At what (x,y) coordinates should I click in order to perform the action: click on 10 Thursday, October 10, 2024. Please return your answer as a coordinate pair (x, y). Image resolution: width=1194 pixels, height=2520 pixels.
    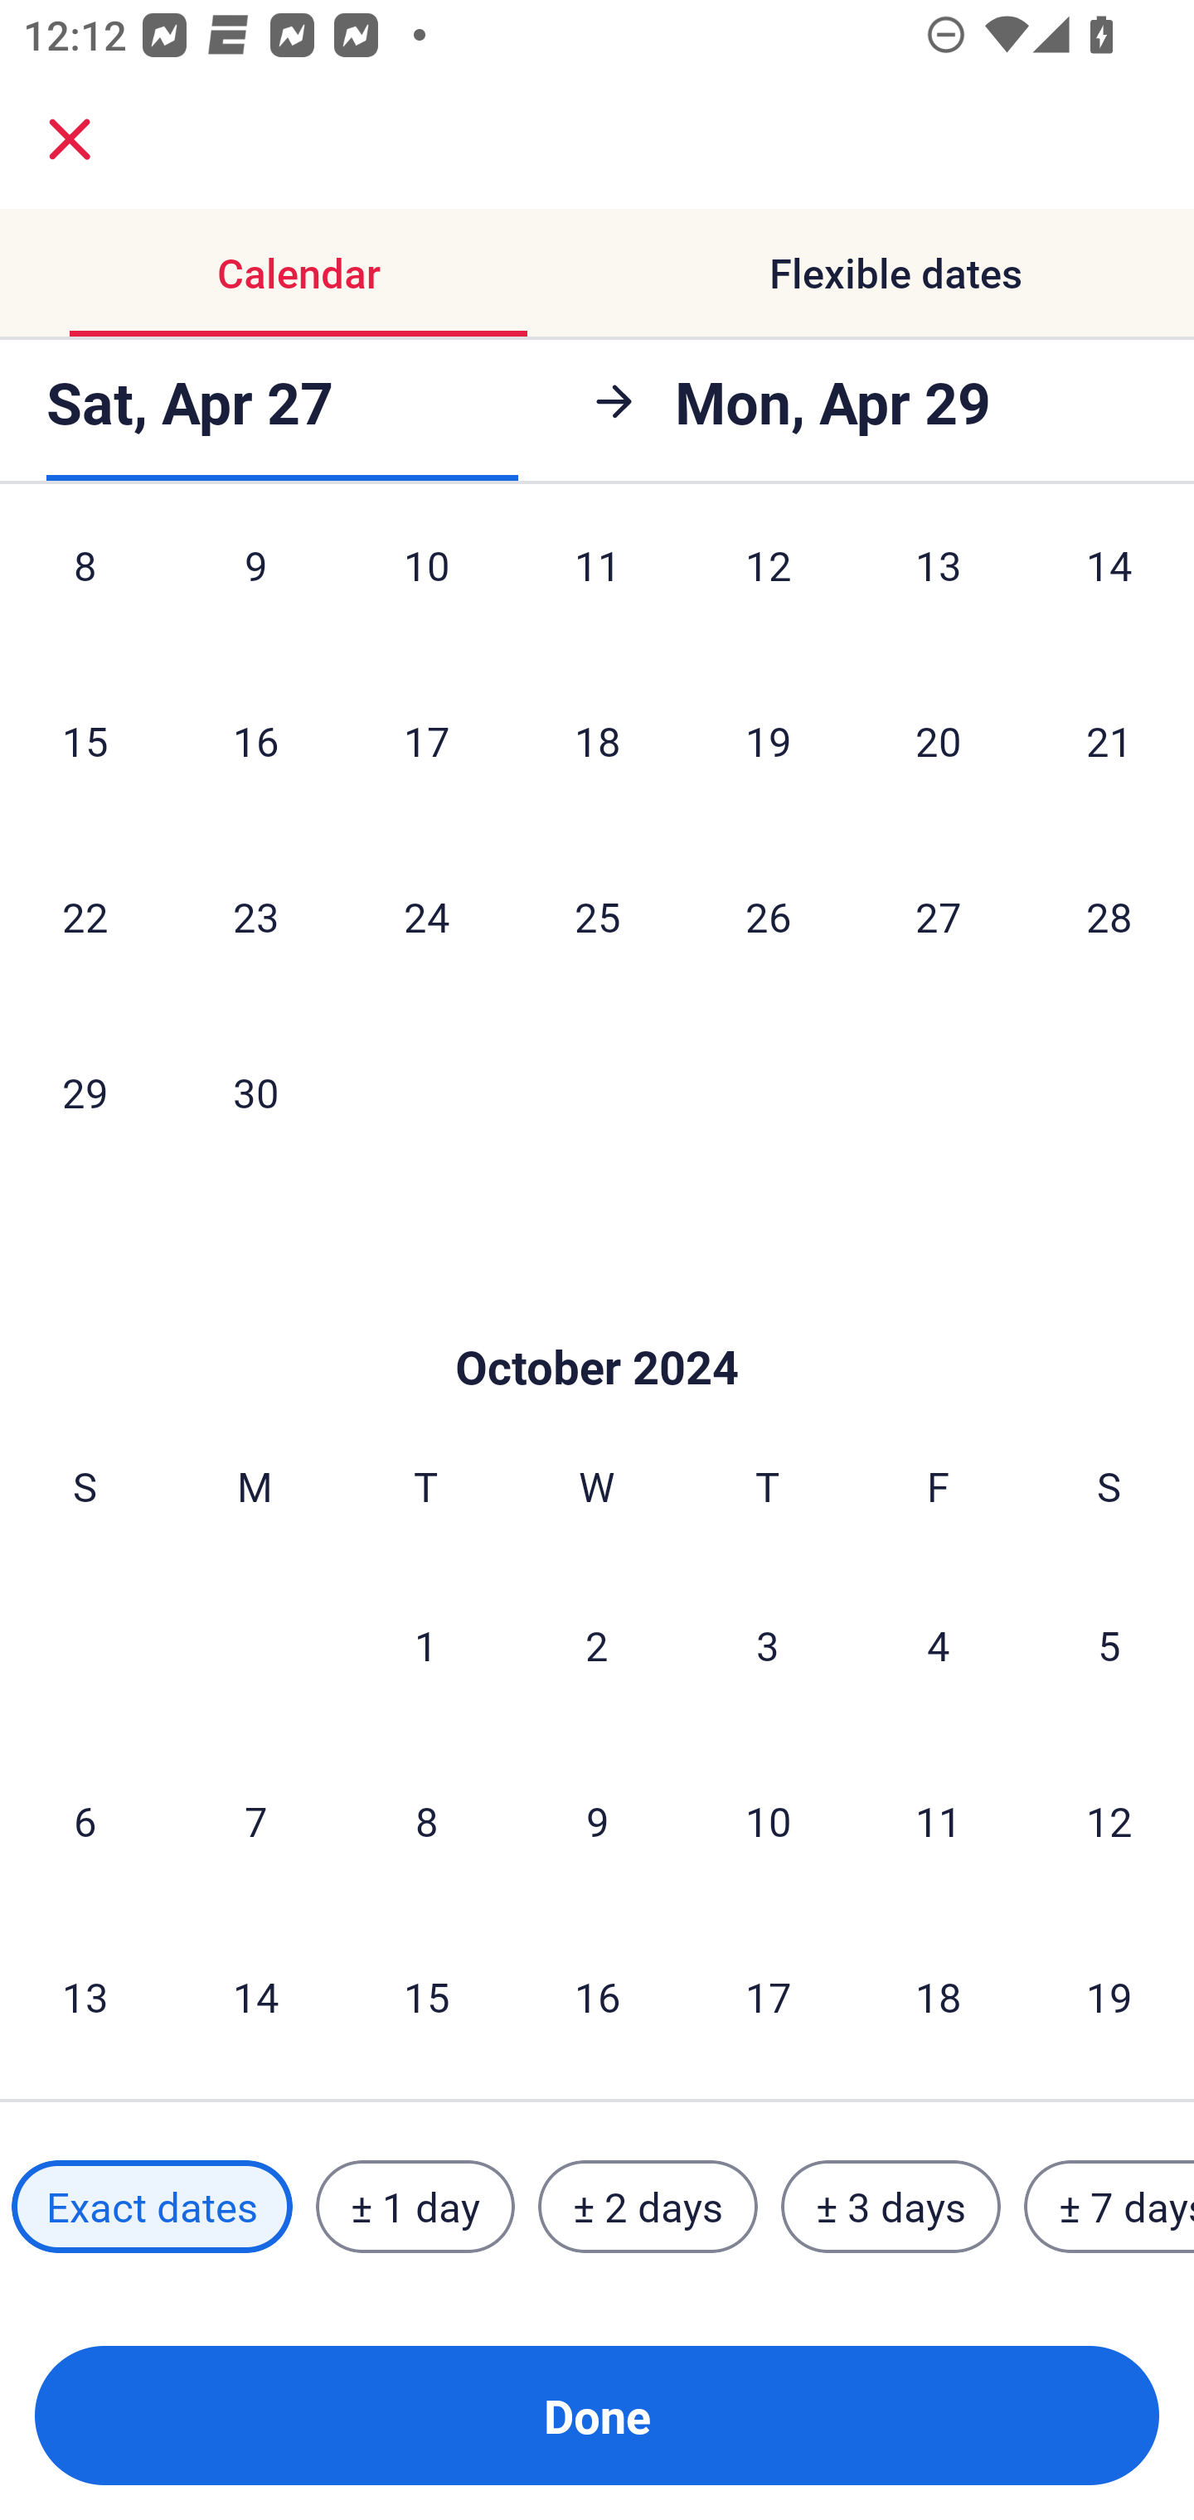
    Looking at the image, I should click on (768, 1820).